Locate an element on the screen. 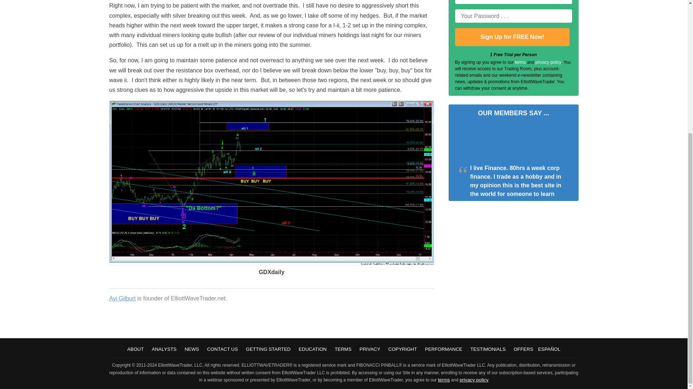 The image size is (693, 389). OFFERS is located at coordinates (523, 349).